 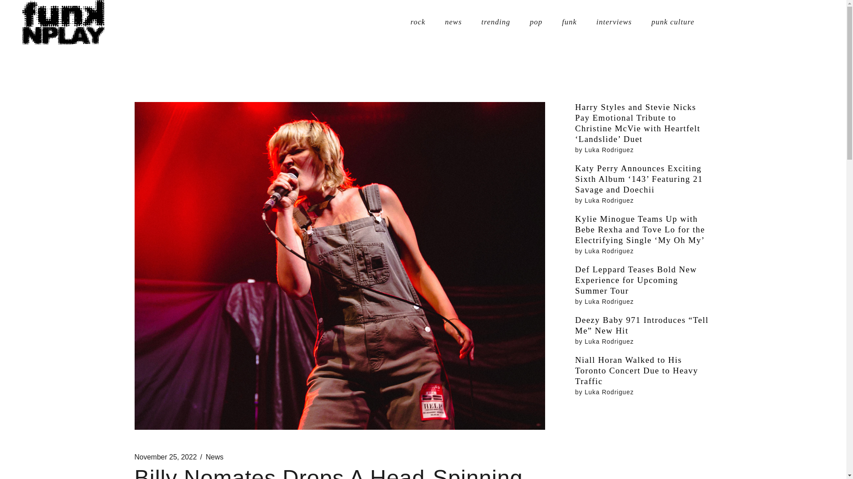 I want to click on News, so click(x=214, y=457).